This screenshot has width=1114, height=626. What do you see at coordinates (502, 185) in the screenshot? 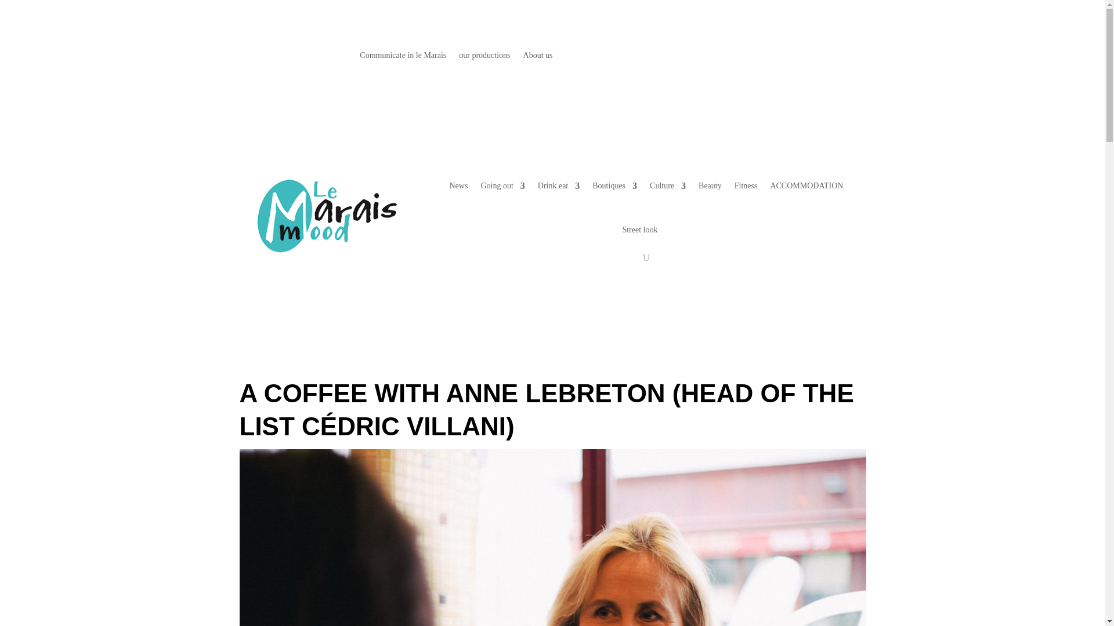
I see `Going out` at bounding box center [502, 185].